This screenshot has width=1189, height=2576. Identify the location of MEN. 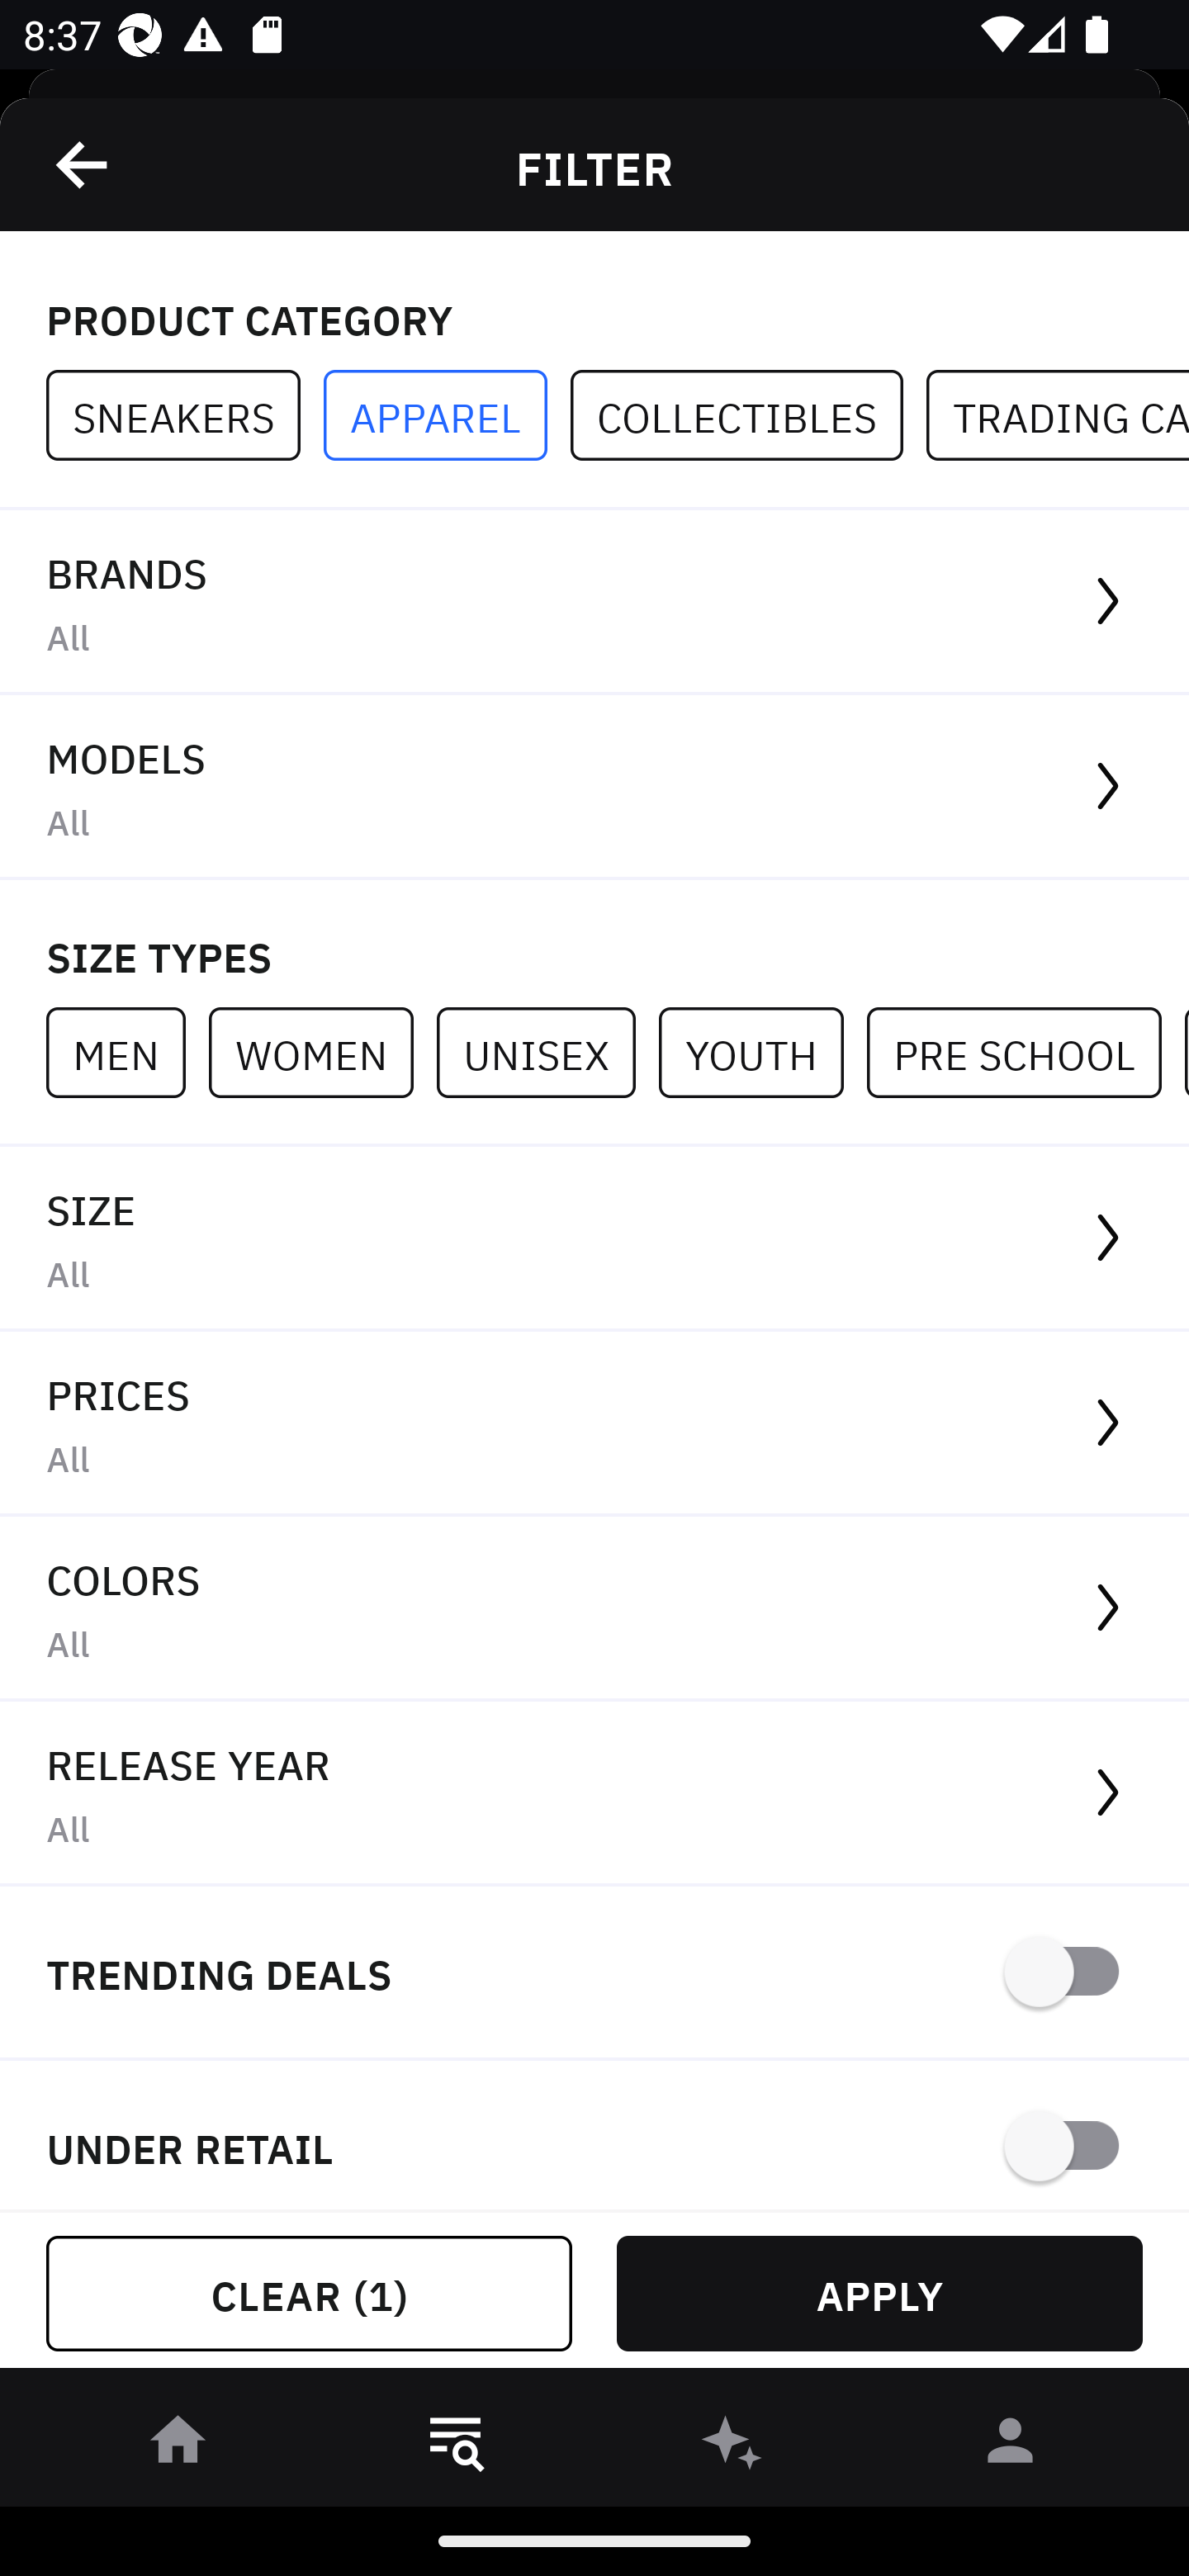
(127, 1052).